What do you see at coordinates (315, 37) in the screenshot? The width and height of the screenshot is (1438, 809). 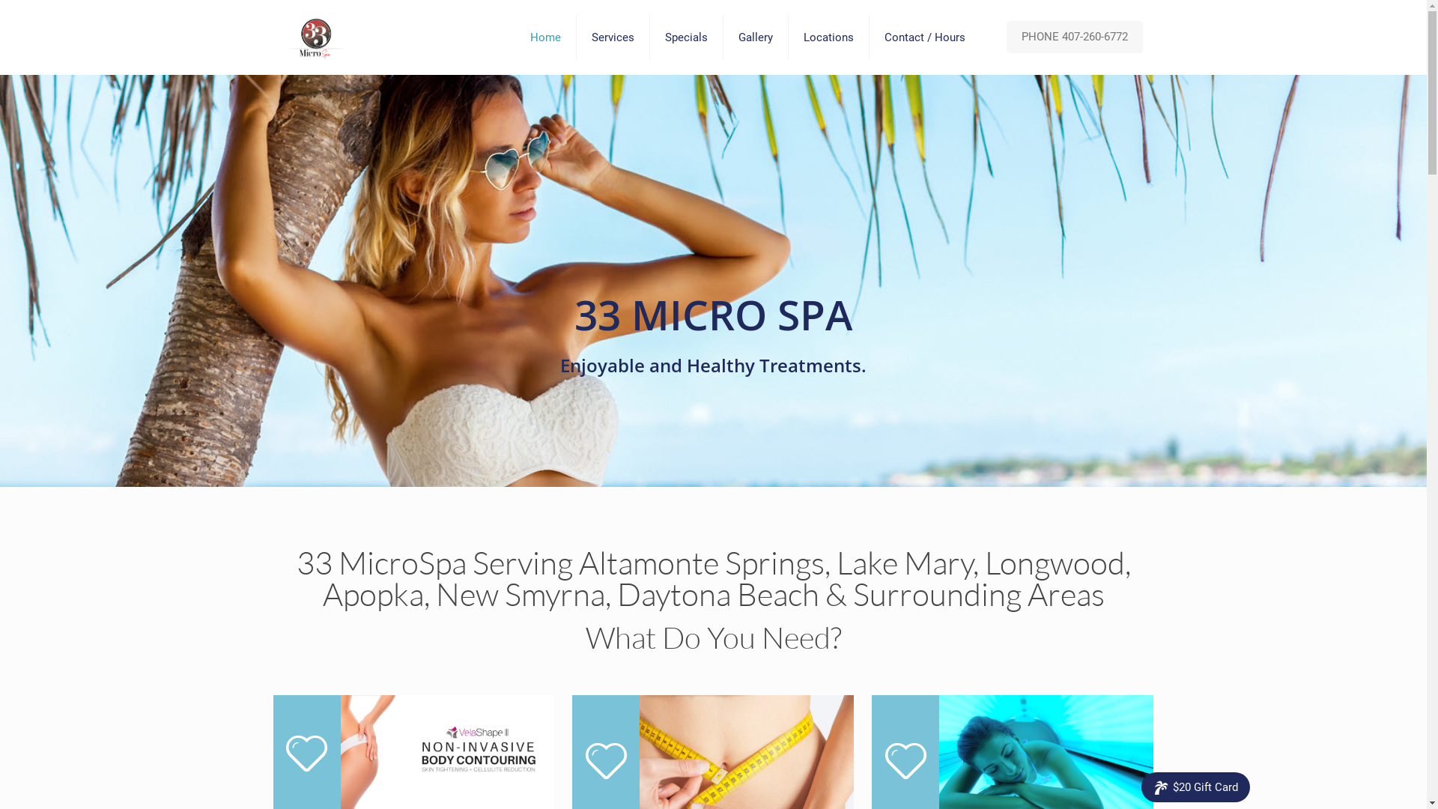 I see `33 Micro Spa` at bounding box center [315, 37].